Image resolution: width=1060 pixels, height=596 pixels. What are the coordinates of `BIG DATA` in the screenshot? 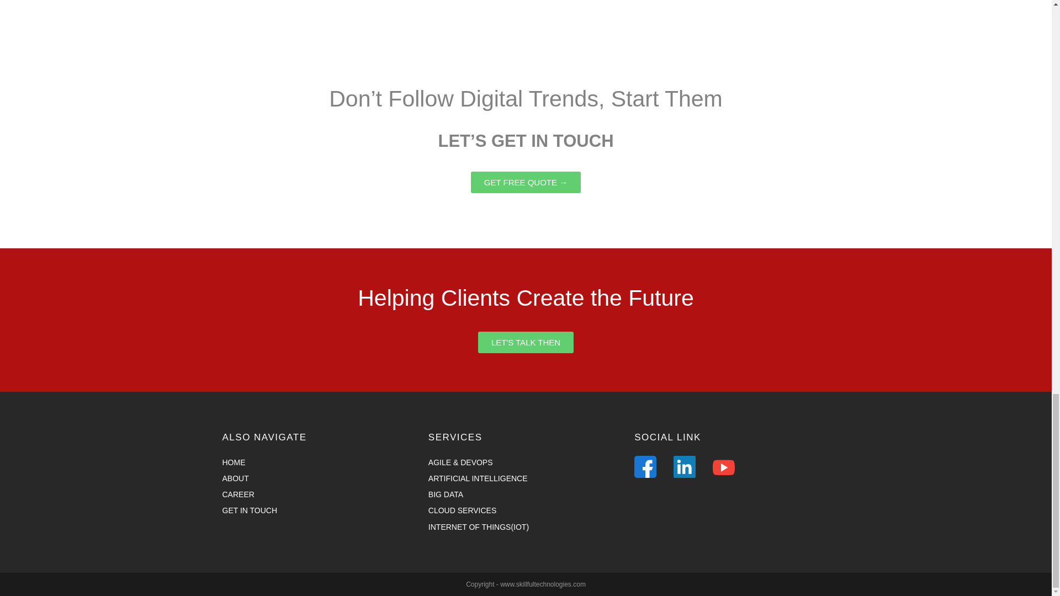 It's located at (526, 494).